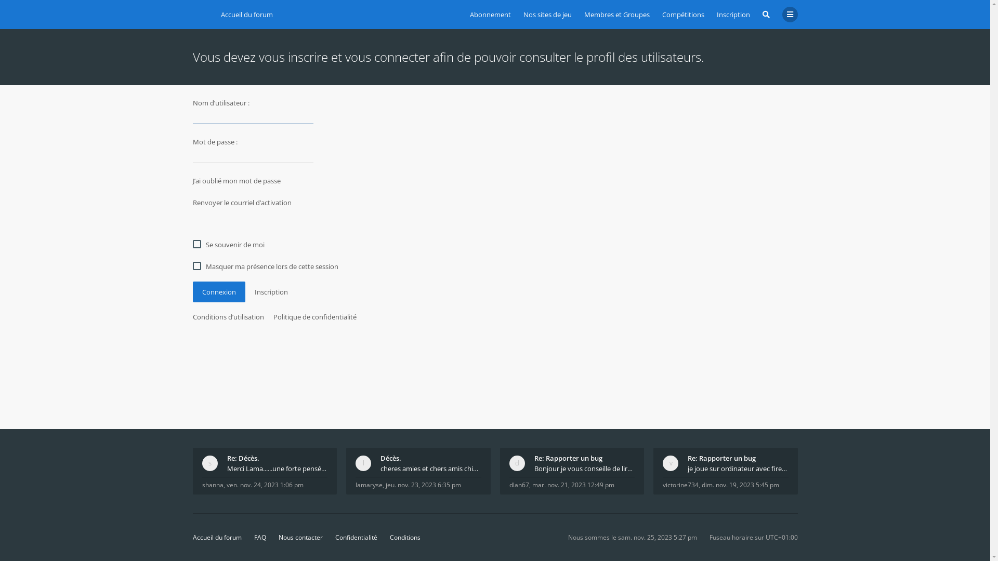  What do you see at coordinates (585, 458) in the screenshot?
I see `Re: Rapporter un bug` at bounding box center [585, 458].